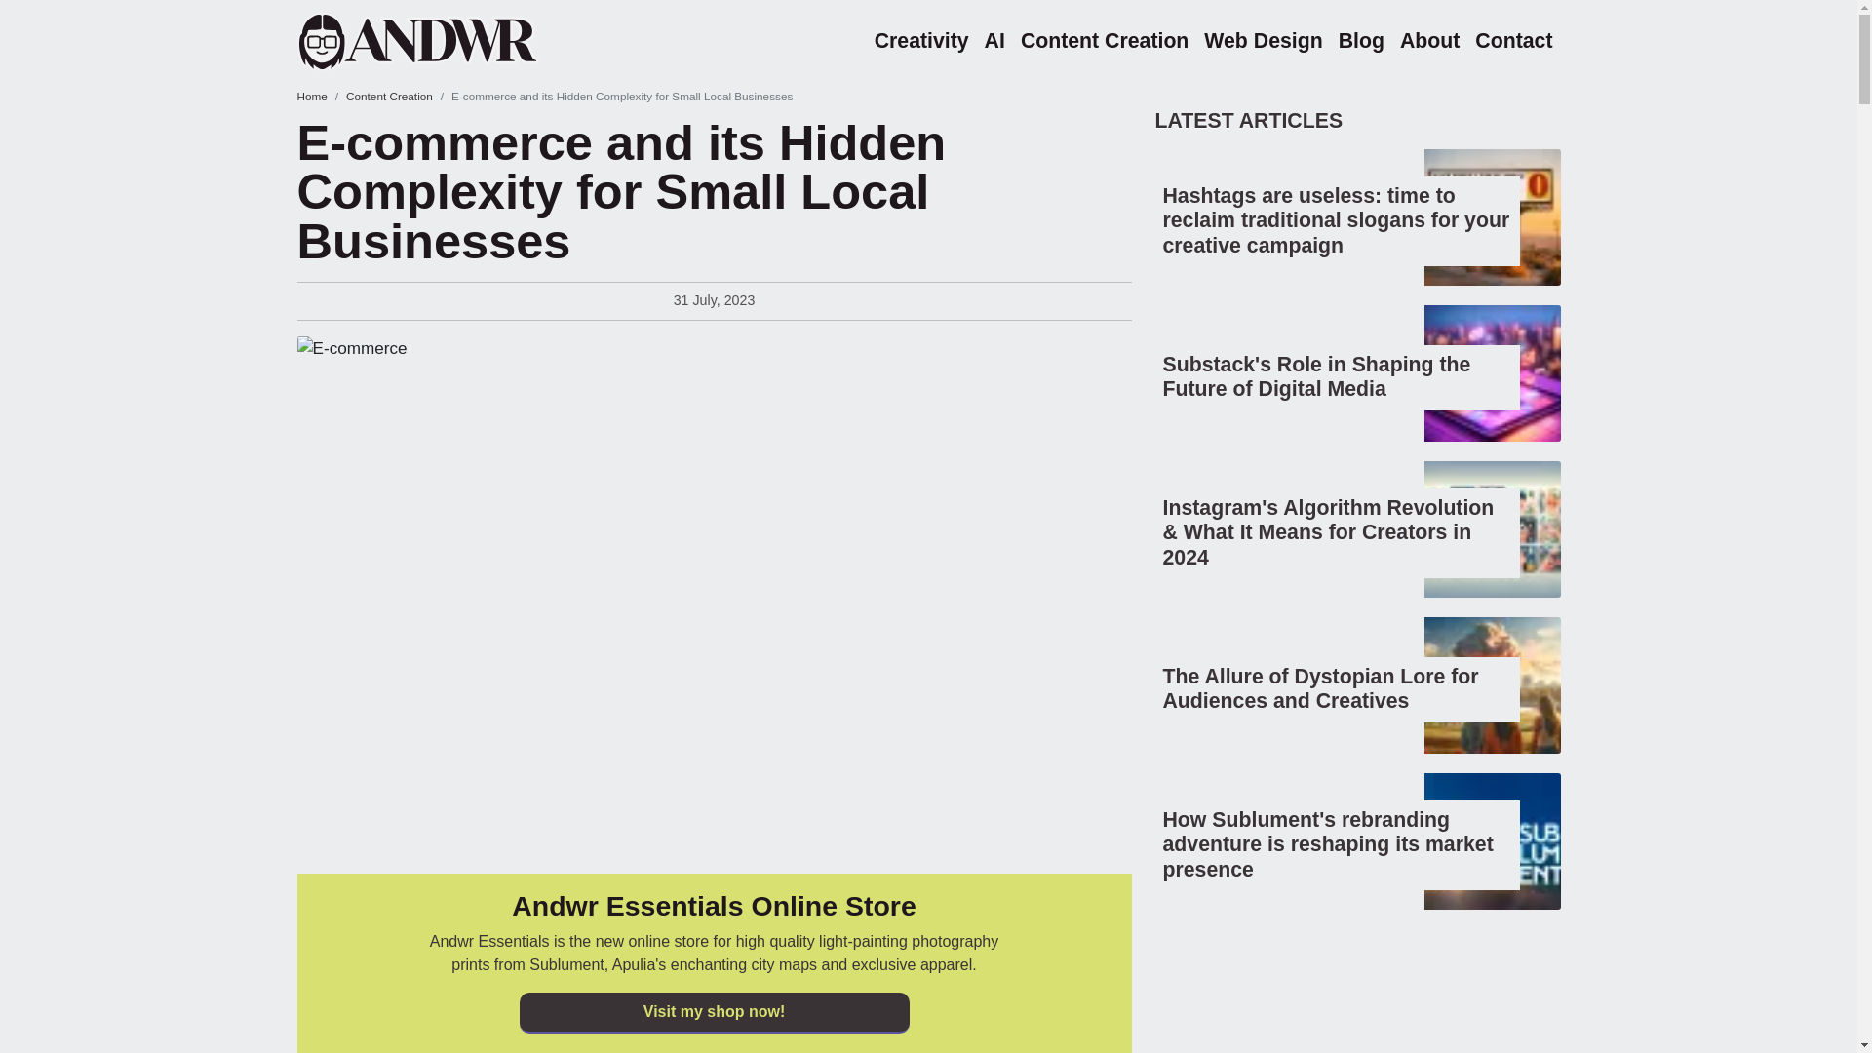 The width and height of the screenshot is (1872, 1053). I want to click on Content Creation, so click(389, 96).